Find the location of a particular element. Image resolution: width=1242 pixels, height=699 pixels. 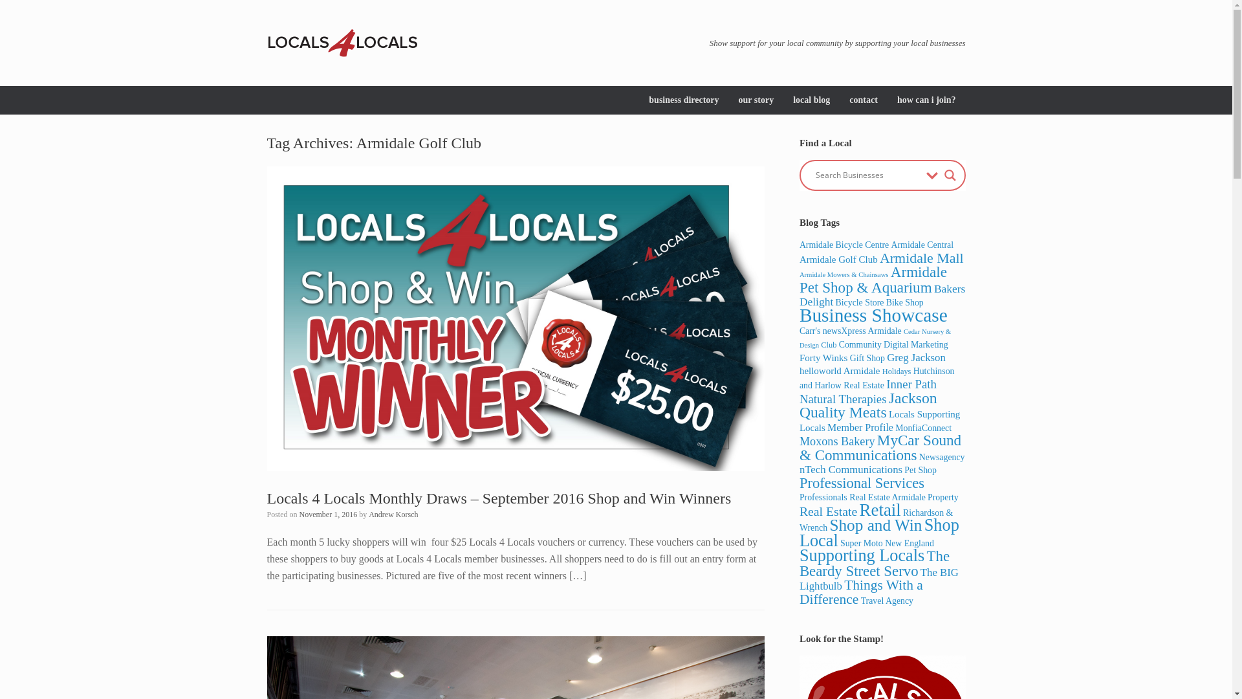

Travel Agency is located at coordinates (888, 601).